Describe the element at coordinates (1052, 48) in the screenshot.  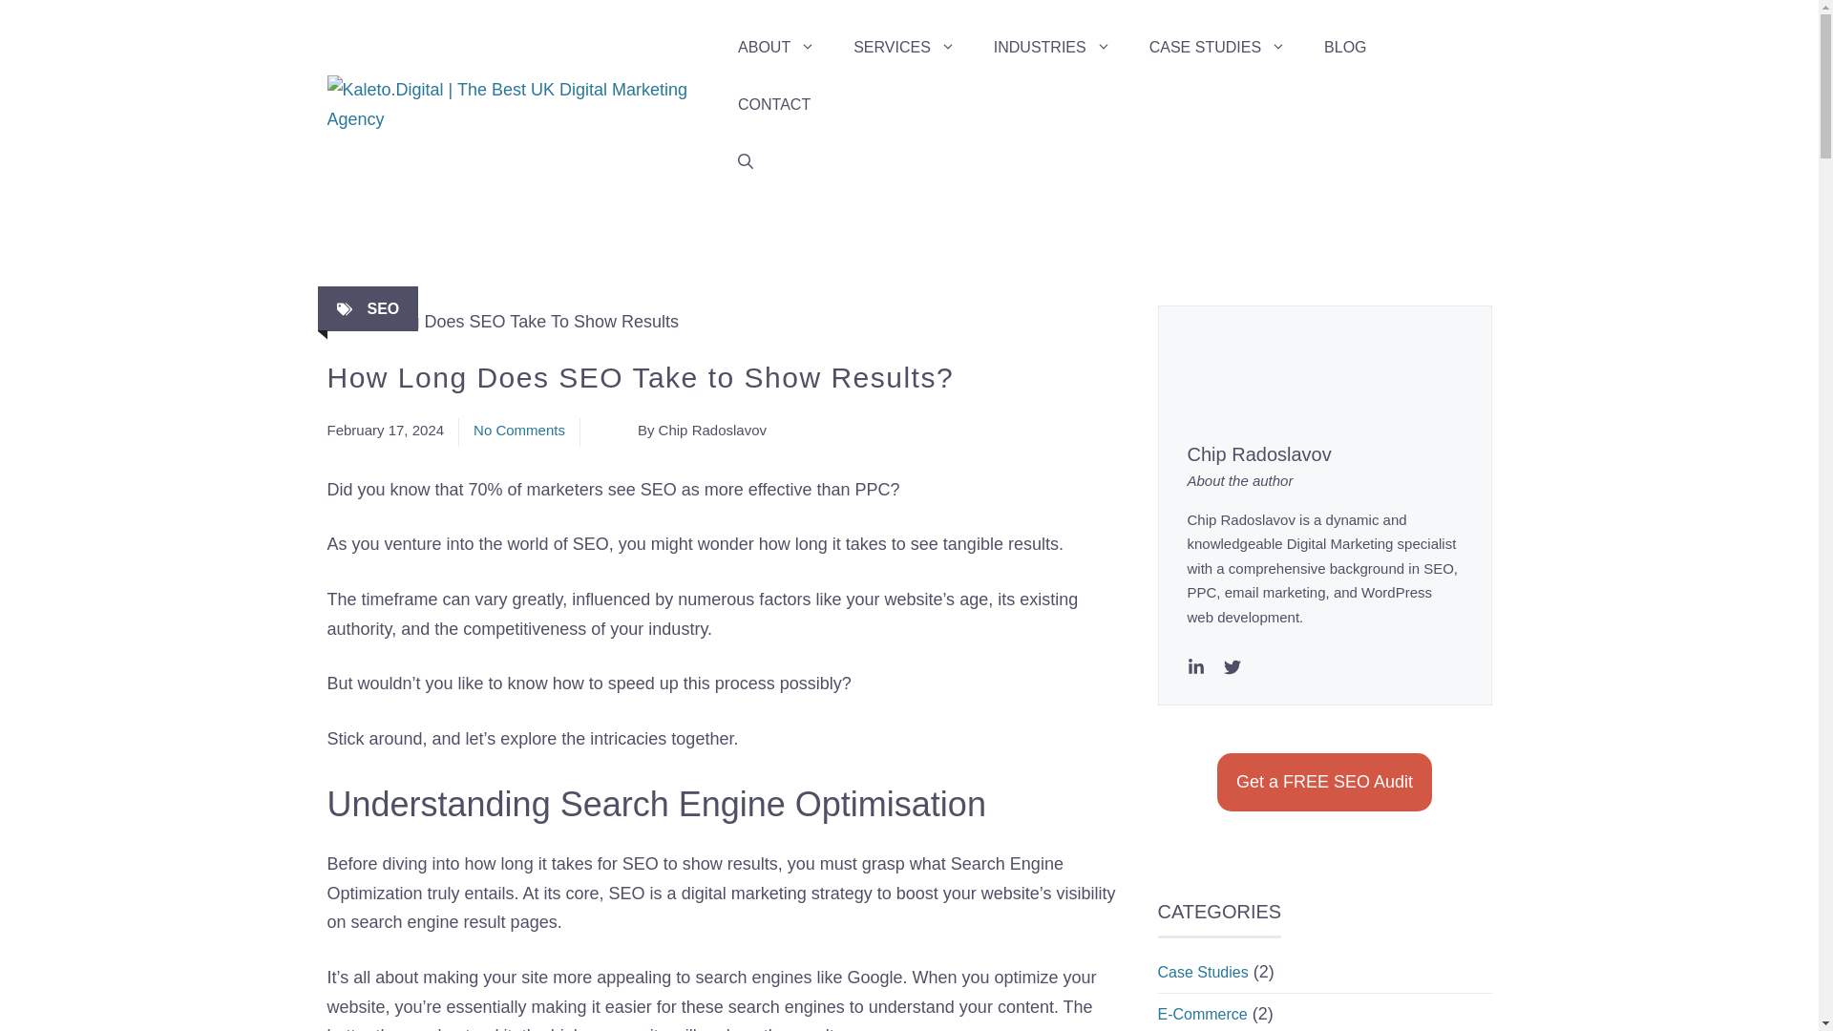
I see `INDUSTRIES` at that location.